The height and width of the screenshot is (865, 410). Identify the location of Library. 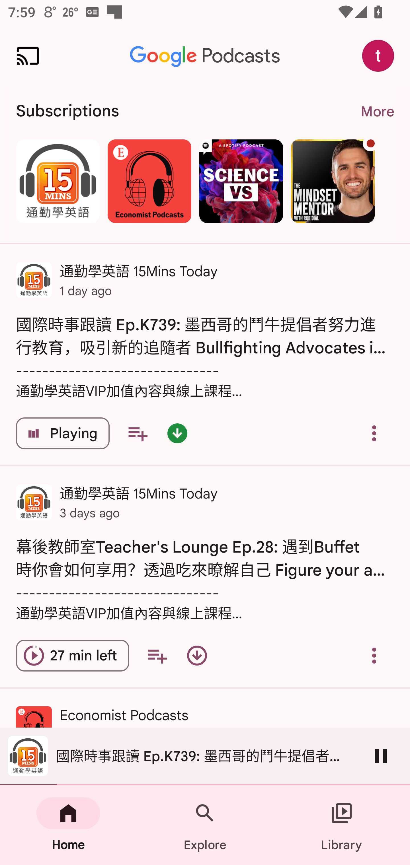
(342, 825).